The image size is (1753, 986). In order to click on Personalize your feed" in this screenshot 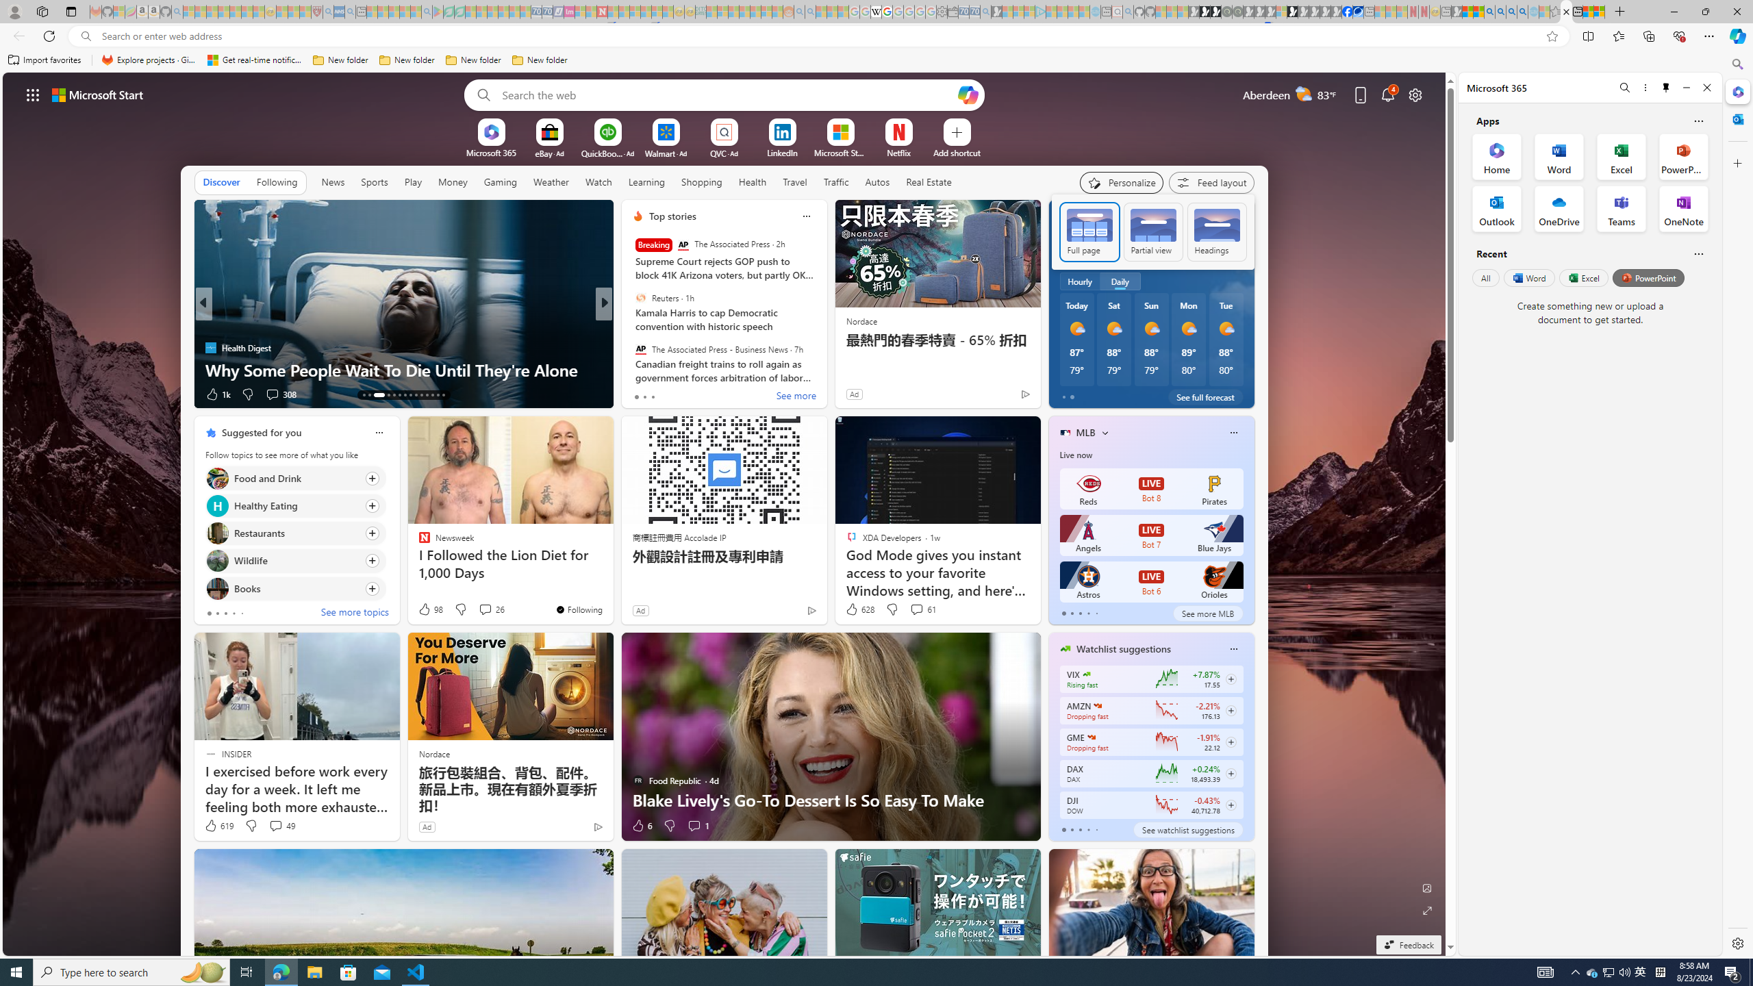, I will do `click(1122, 182)`.